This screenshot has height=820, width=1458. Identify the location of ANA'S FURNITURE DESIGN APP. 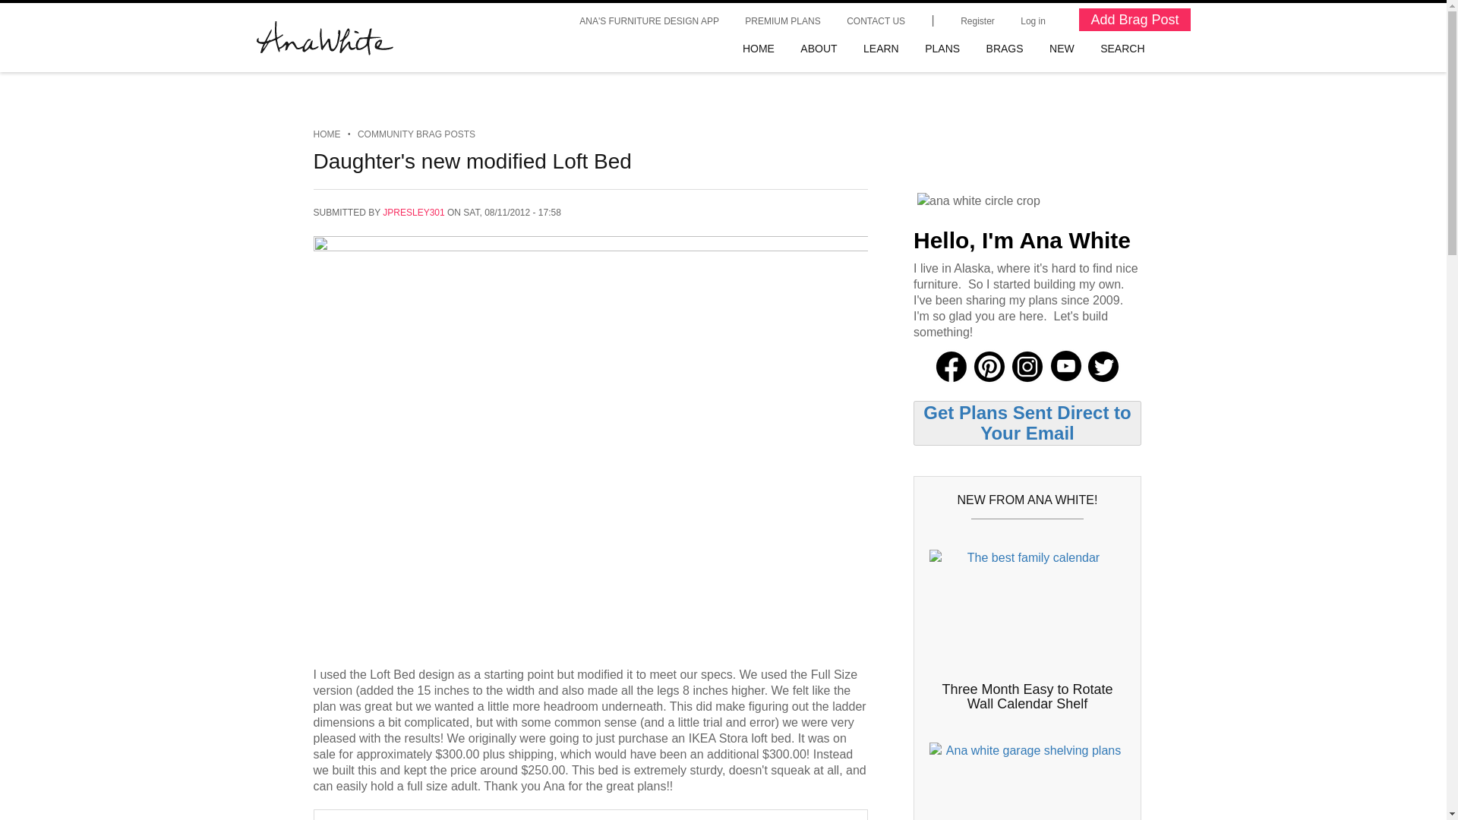
(649, 20).